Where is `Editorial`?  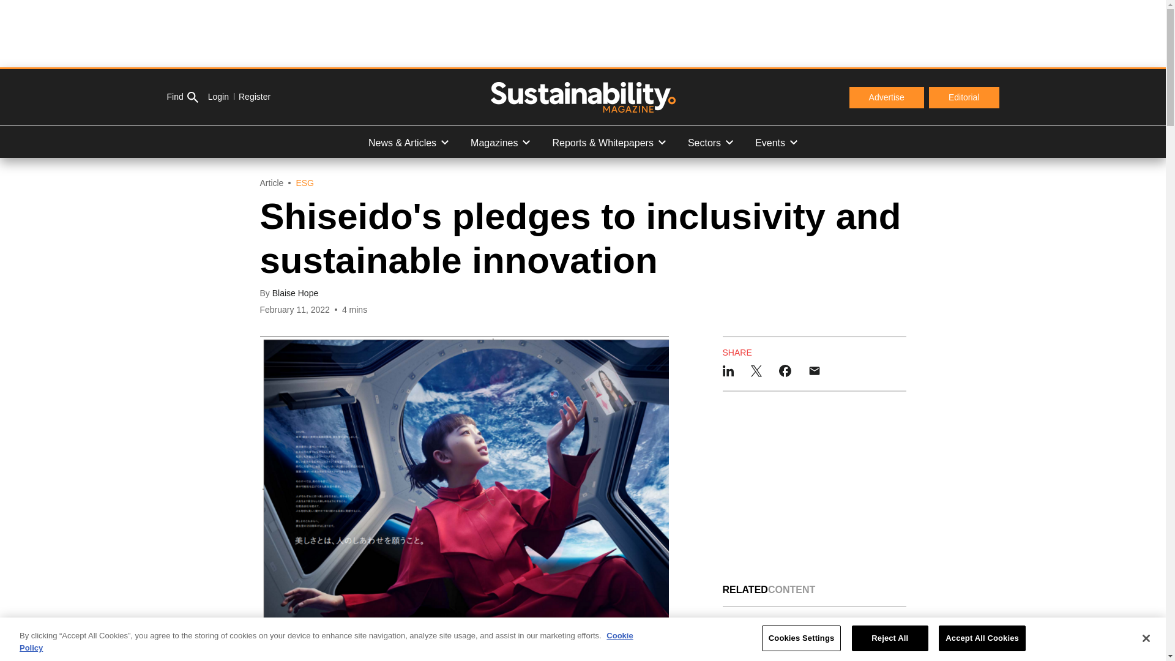
Editorial is located at coordinates (964, 98).